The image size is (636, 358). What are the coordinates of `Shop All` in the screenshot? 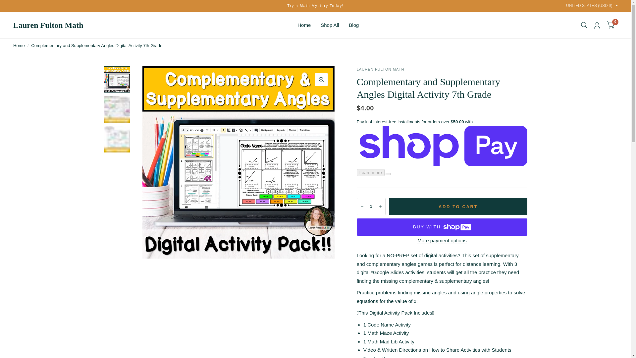 It's located at (330, 25).